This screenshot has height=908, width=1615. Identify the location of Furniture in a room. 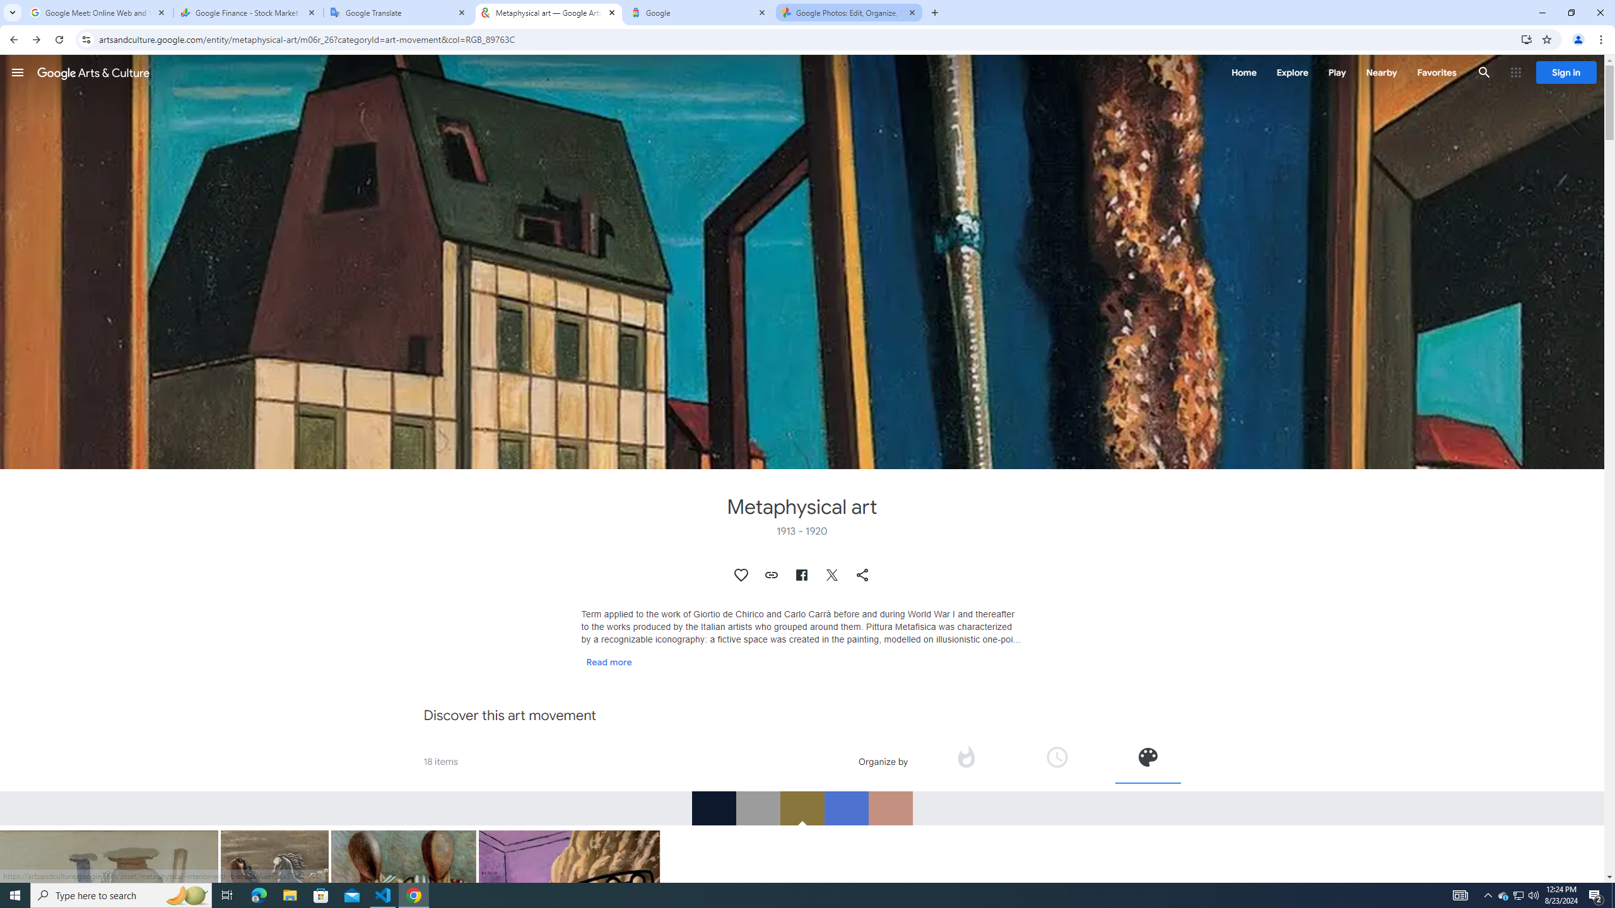
(569, 953).